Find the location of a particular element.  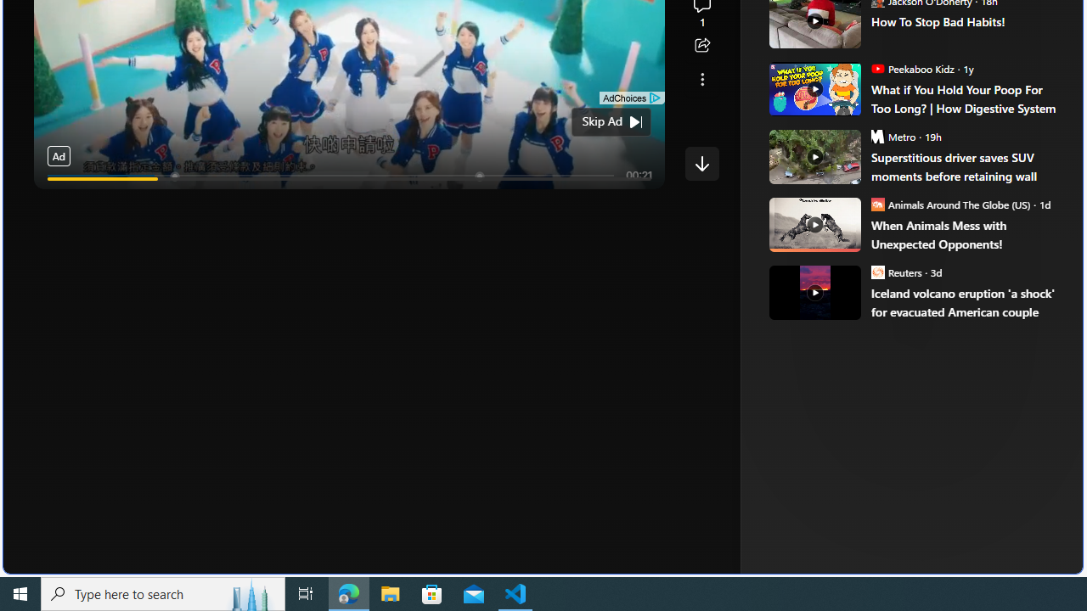

Peekaboo Kidz Peekaboo Kidz is located at coordinates (912, 68).